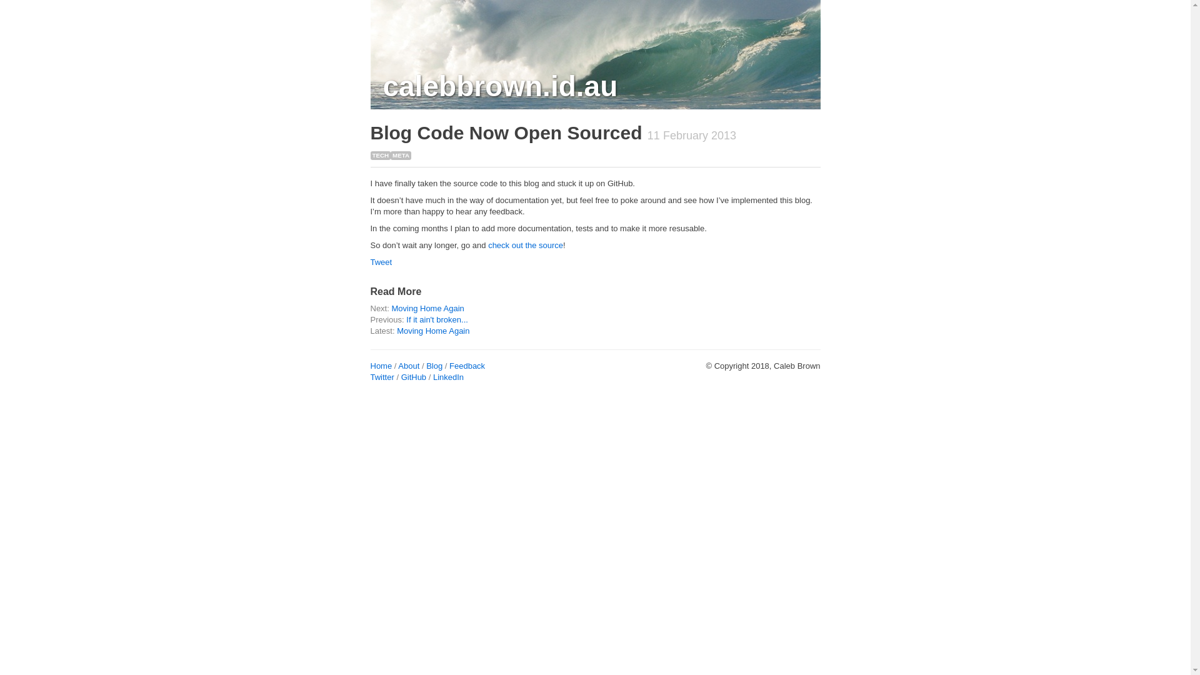  Describe the element at coordinates (427, 309) in the screenshot. I see `Moving Home Again` at that location.